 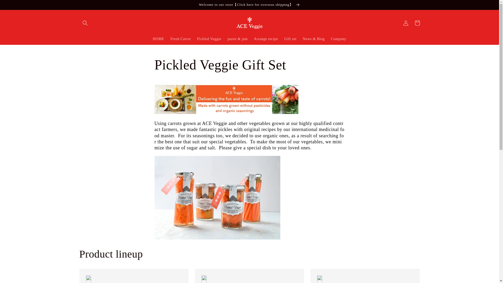 What do you see at coordinates (290, 39) in the screenshot?
I see `Gift set` at bounding box center [290, 39].